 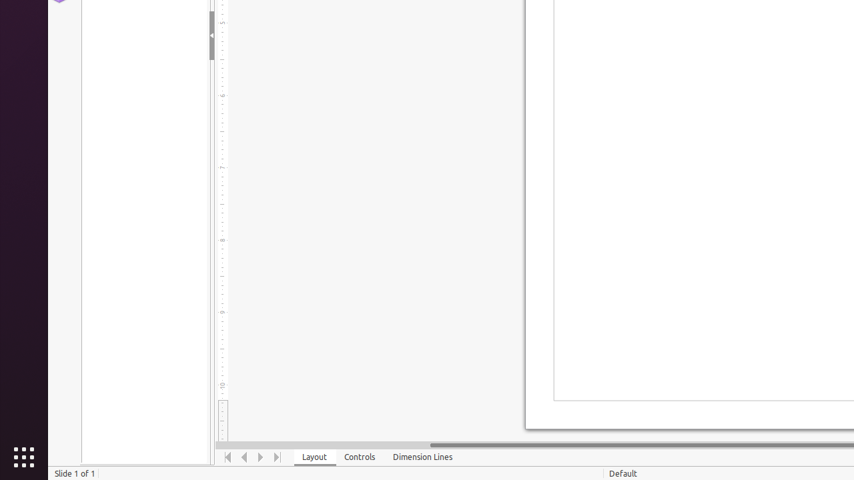 I want to click on Move Right, so click(x=262, y=457).